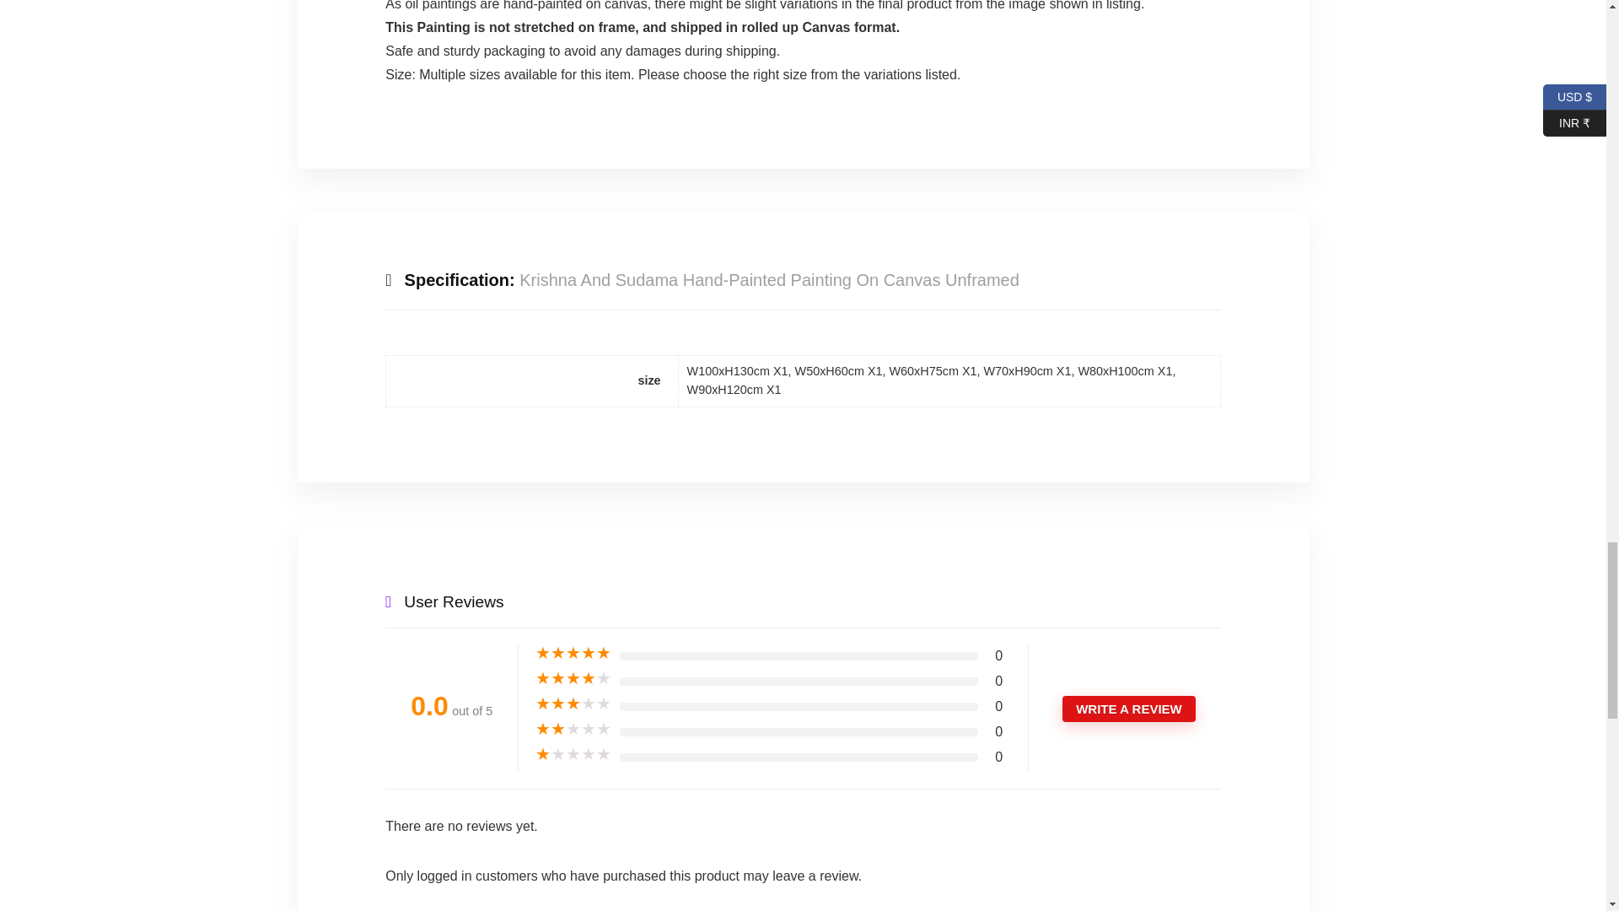  I want to click on Rated 5 out of 5, so click(573, 653).